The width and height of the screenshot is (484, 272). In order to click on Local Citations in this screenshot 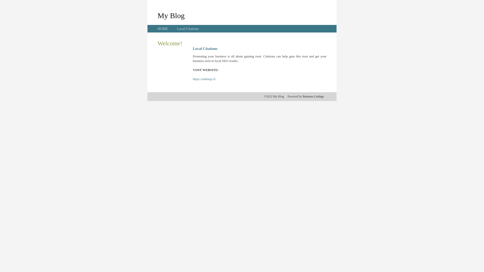, I will do `click(188, 29)`.